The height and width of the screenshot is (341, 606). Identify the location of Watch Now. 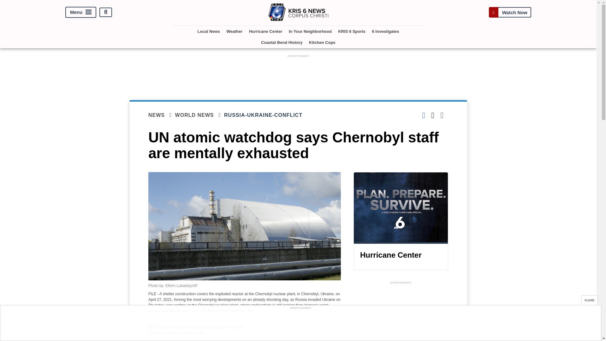
(510, 12).